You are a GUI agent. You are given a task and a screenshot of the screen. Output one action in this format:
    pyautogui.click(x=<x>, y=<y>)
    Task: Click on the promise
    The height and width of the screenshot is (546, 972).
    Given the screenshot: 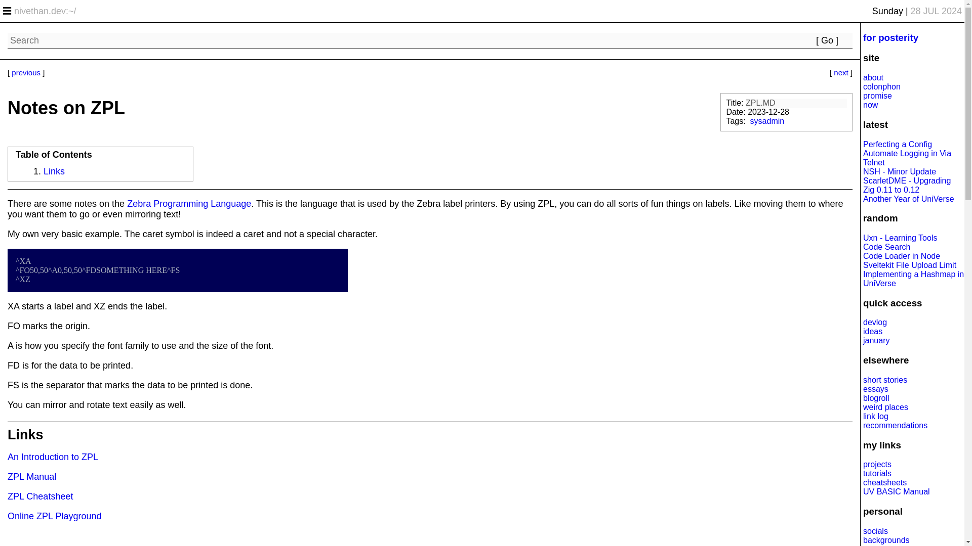 What is the action you would take?
    pyautogui.click(x=877, y=96)
    